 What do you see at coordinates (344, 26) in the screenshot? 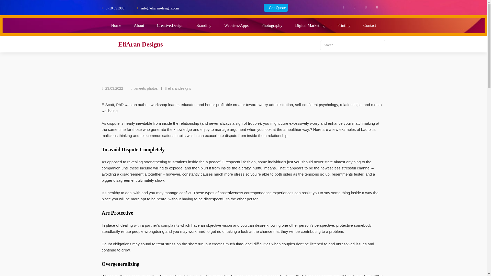
I see `Printing` at bounding box center [344, 26].